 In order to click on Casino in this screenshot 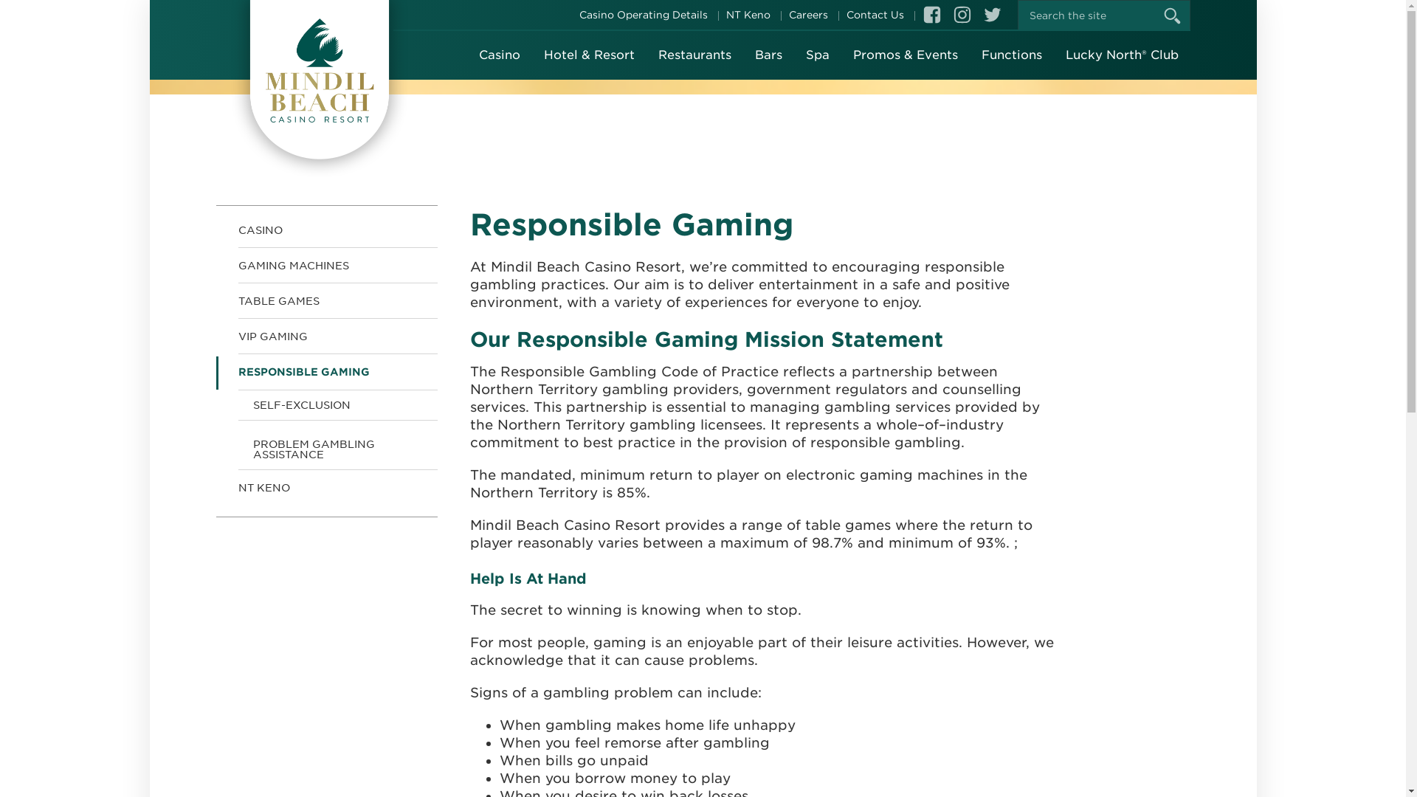, I will do `click(499, 55)`.